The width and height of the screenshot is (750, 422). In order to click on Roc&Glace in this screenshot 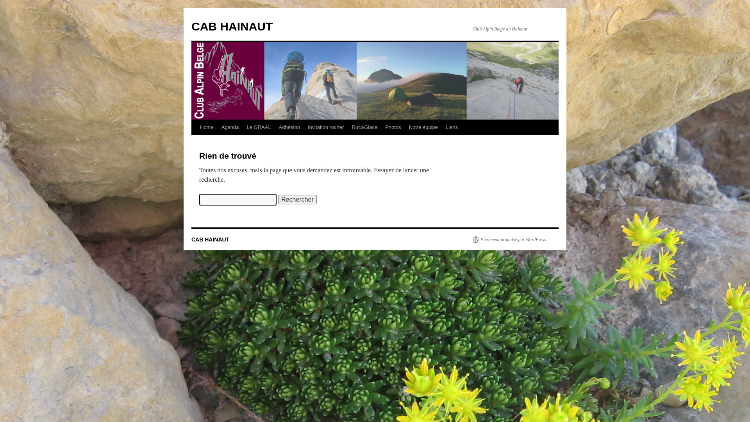, I will do `click(364, 127)`.